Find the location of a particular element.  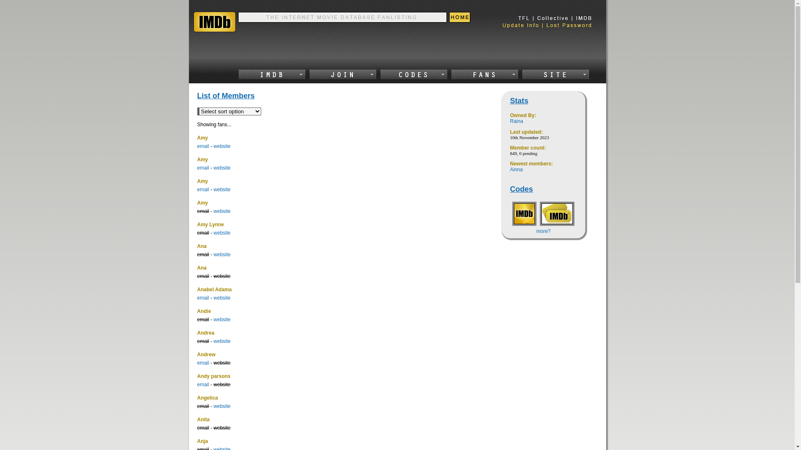

website is located at coordinates (222, 320).